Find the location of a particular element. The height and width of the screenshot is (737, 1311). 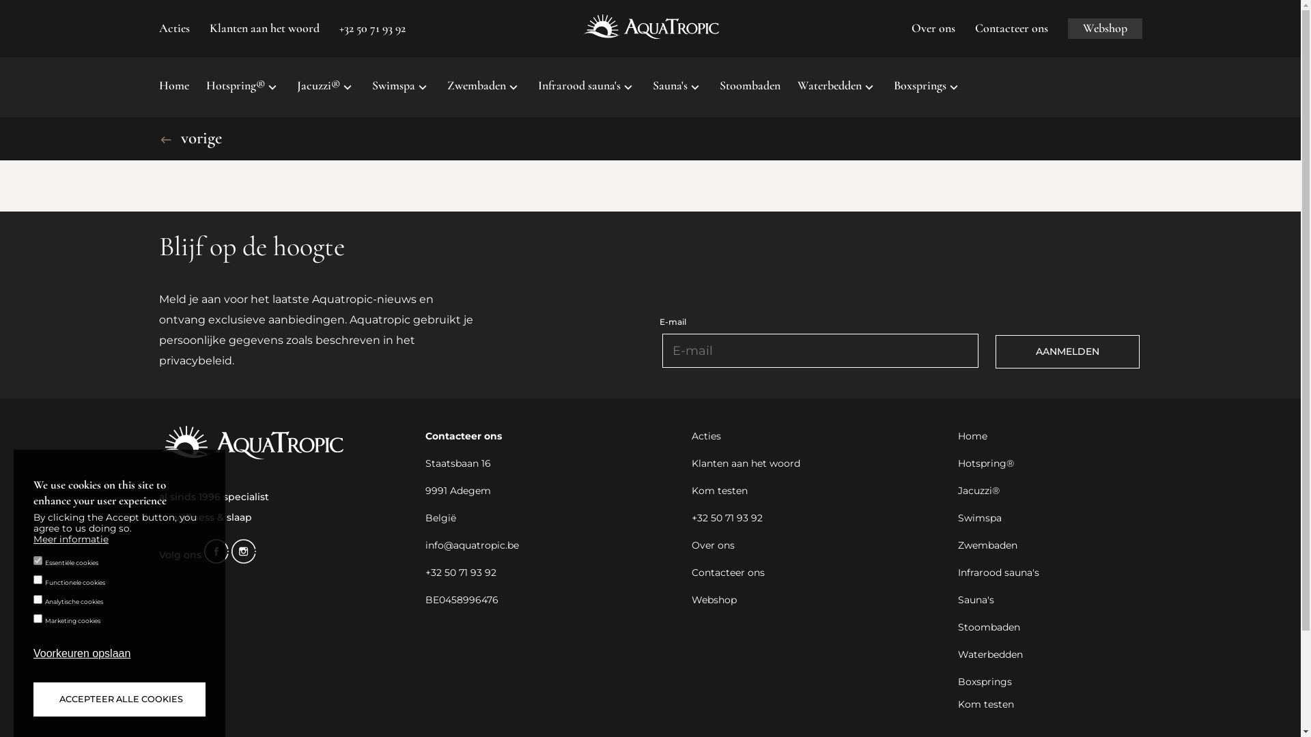

Meer informatie is located at coordinates (71, 540).